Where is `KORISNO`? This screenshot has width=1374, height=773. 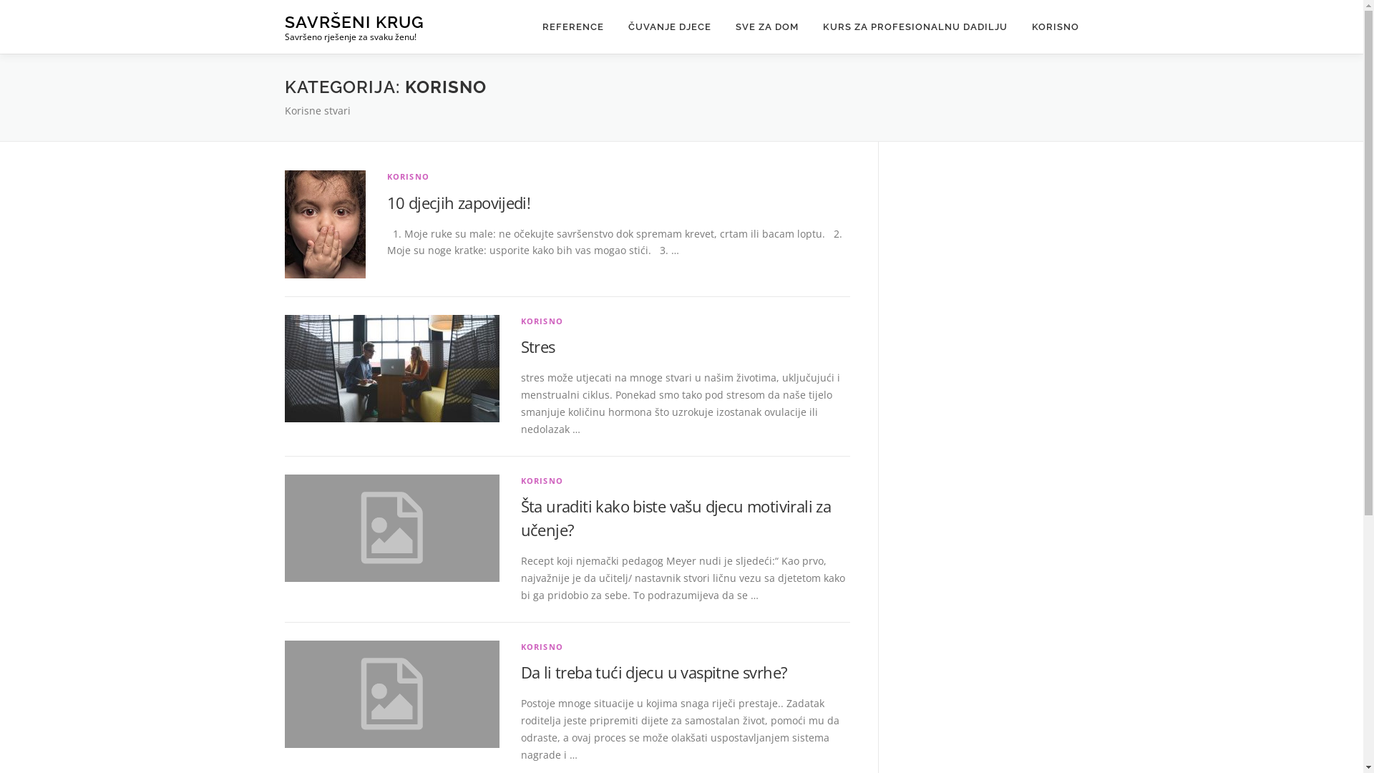
KORISNO is located at coordinates (1049, 27).